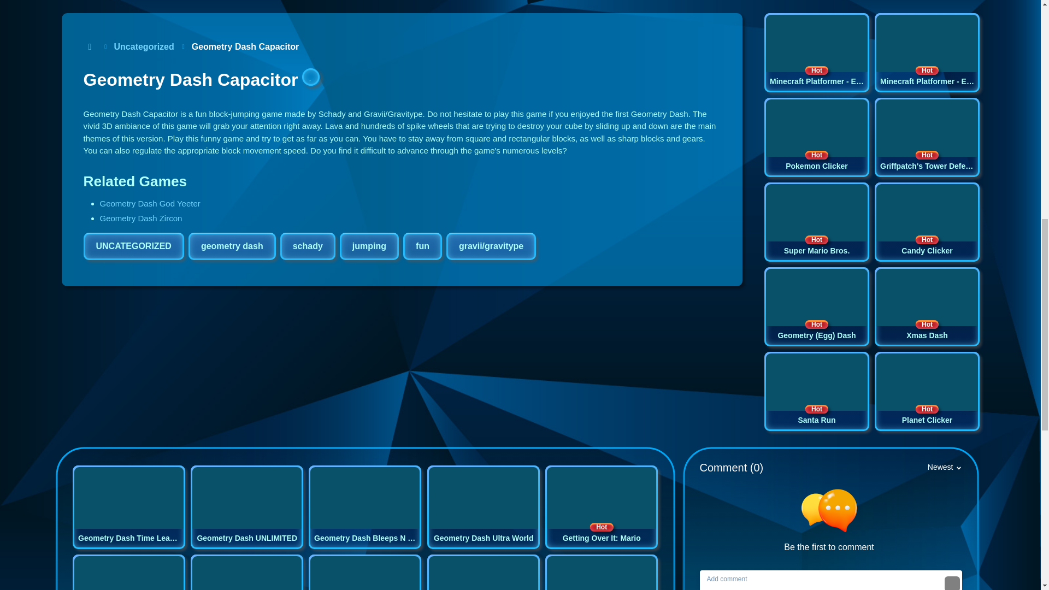 The image size is (1049, 590). Describe the element at coordinates (833, 521) in the screenshot. I see `Be the first to comment` at that location.